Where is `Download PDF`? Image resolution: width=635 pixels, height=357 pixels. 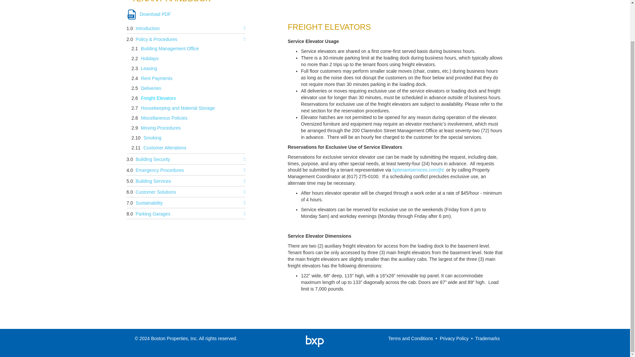
Download PDF is located at coordinates (148, 15).